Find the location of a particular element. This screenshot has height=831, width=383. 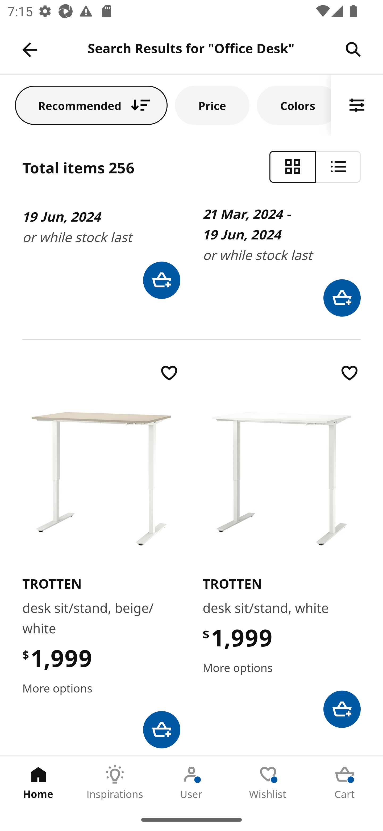

Cart
Tab 5 of 5 is located at coordinates (345, 782).